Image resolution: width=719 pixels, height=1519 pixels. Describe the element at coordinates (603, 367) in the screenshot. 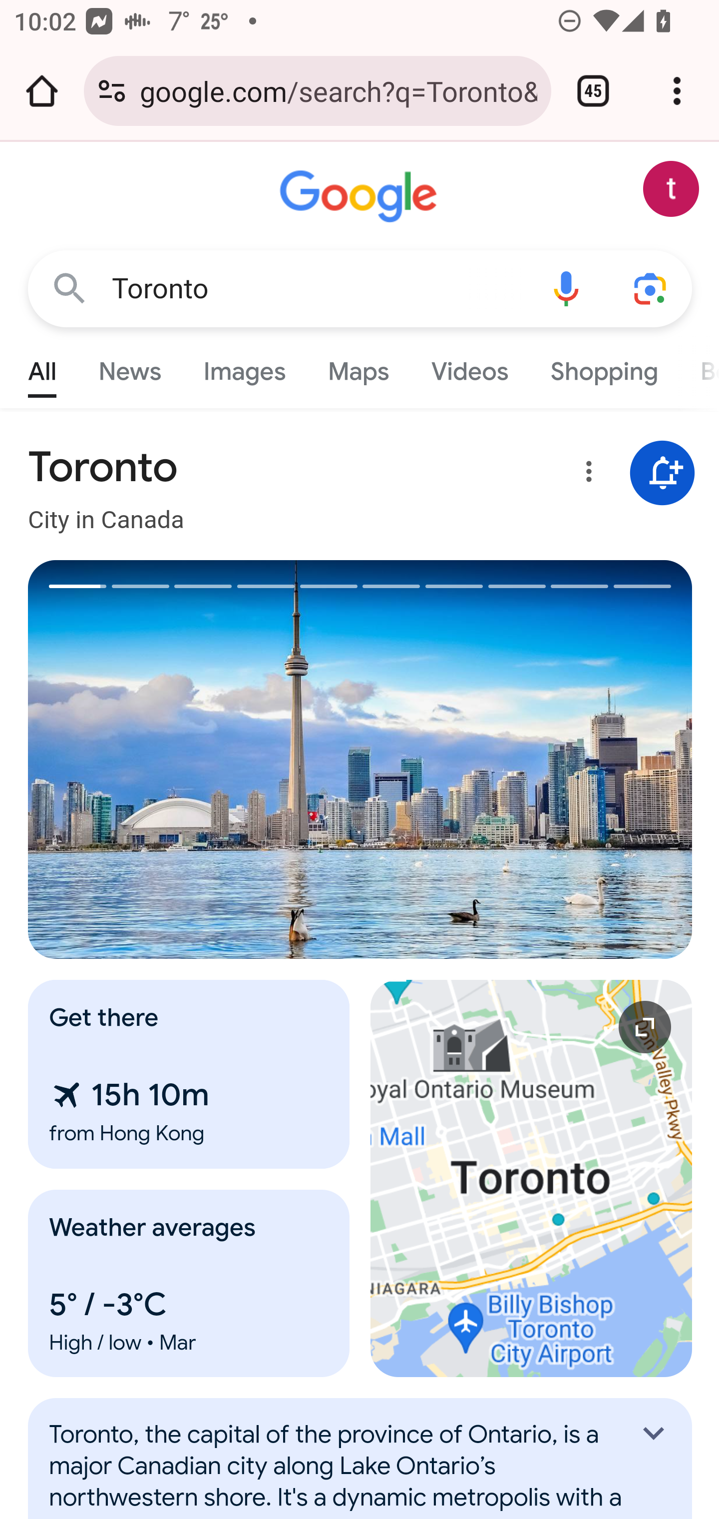

I see `Shopping` at that location.